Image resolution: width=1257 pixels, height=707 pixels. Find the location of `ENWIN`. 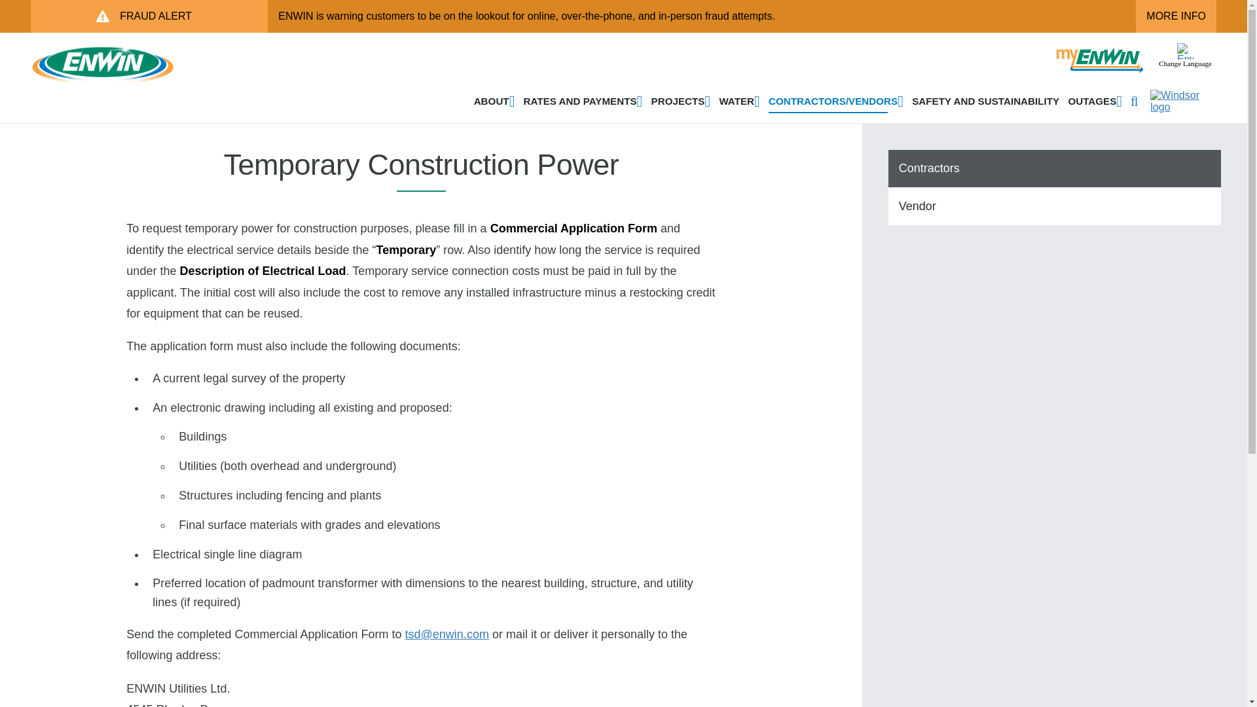

ENWIN is located at coordinates (47, 90).